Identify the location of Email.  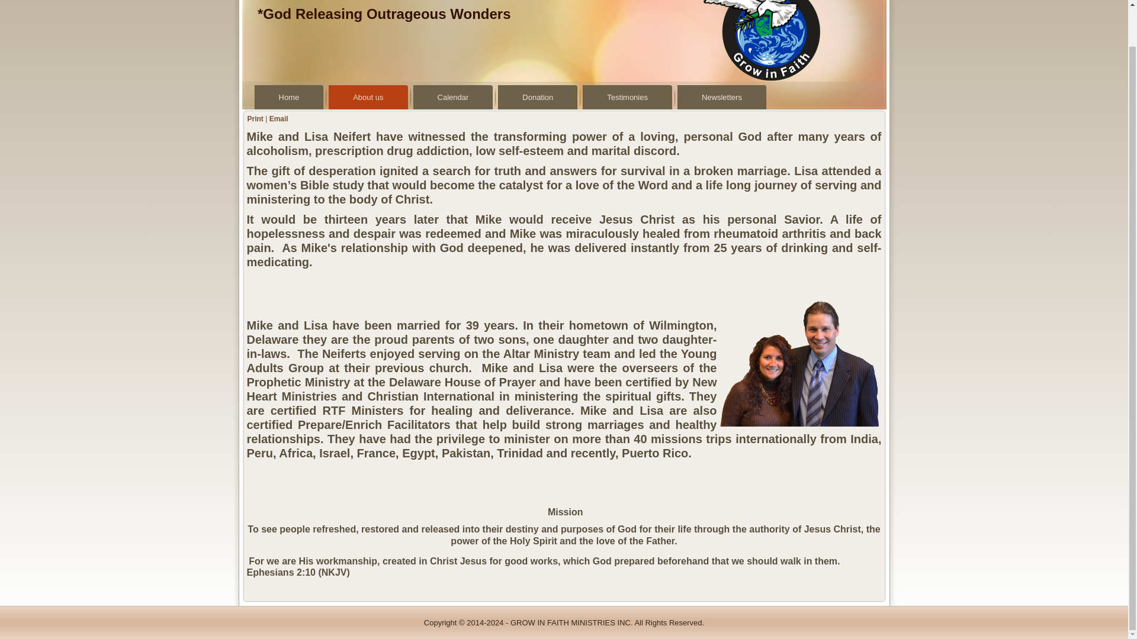
(279, 119).